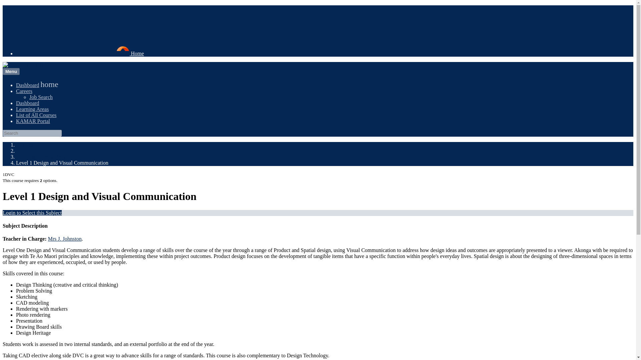  Describe the element at coordinates (32, 109) in the screenshot. I see `Learning Areas` at that location.